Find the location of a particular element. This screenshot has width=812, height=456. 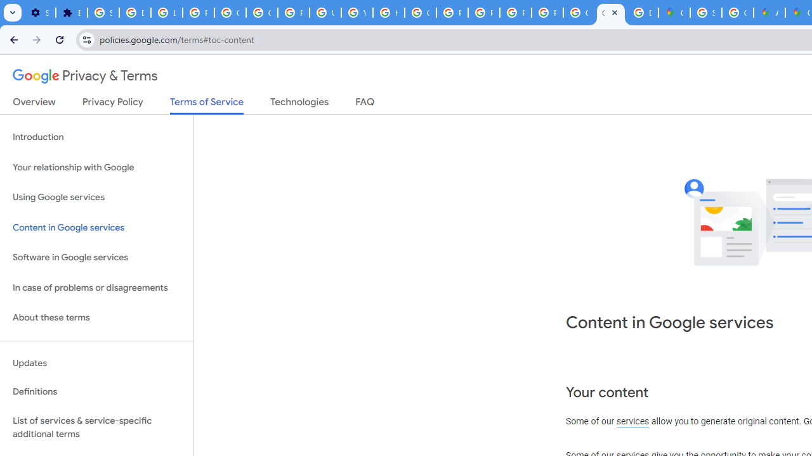

Settings - On startup is located at coordinates (39, 13).